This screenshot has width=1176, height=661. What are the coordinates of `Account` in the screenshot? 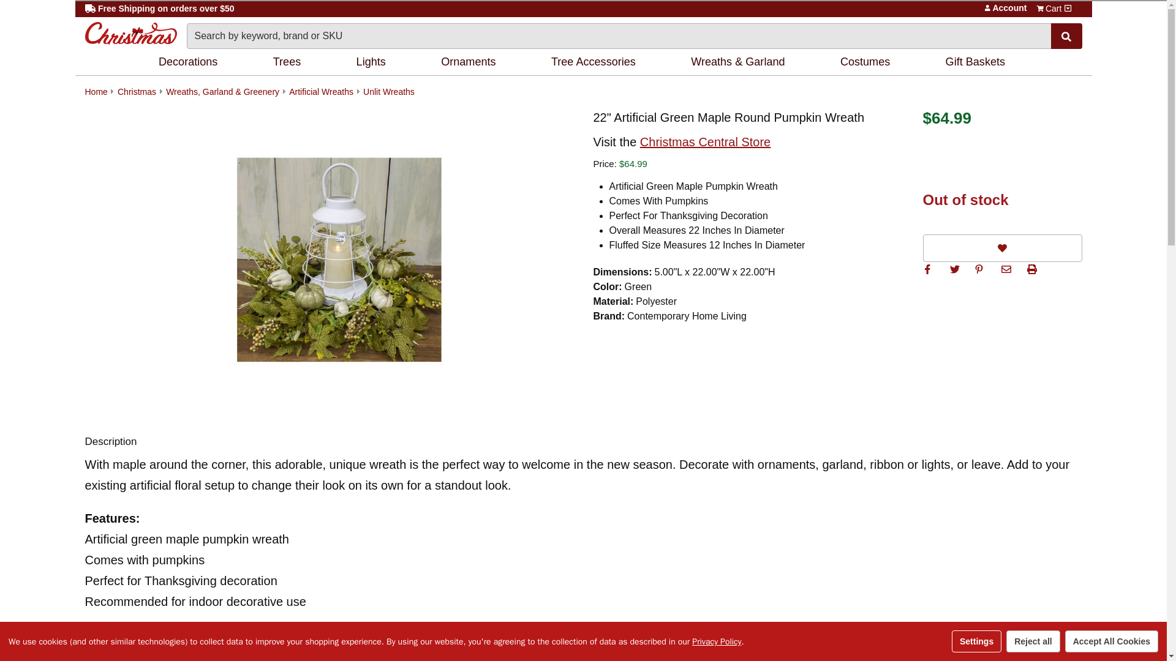 It's located at (987, 7).